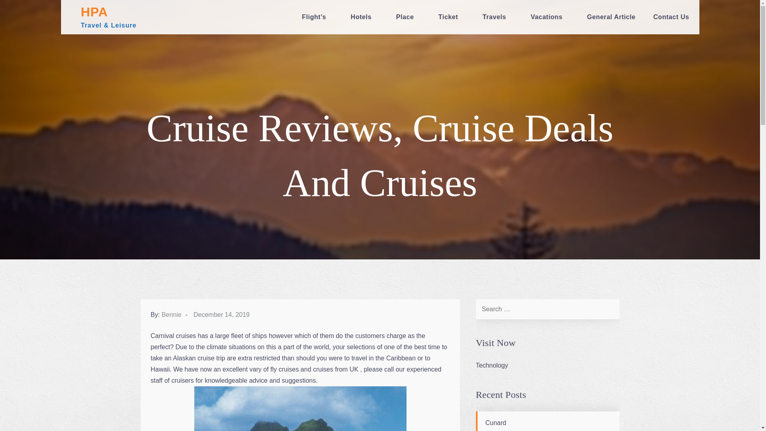  Describe the element at coordinates (498, 17) in the screenshot. I see `Travels` at that location.